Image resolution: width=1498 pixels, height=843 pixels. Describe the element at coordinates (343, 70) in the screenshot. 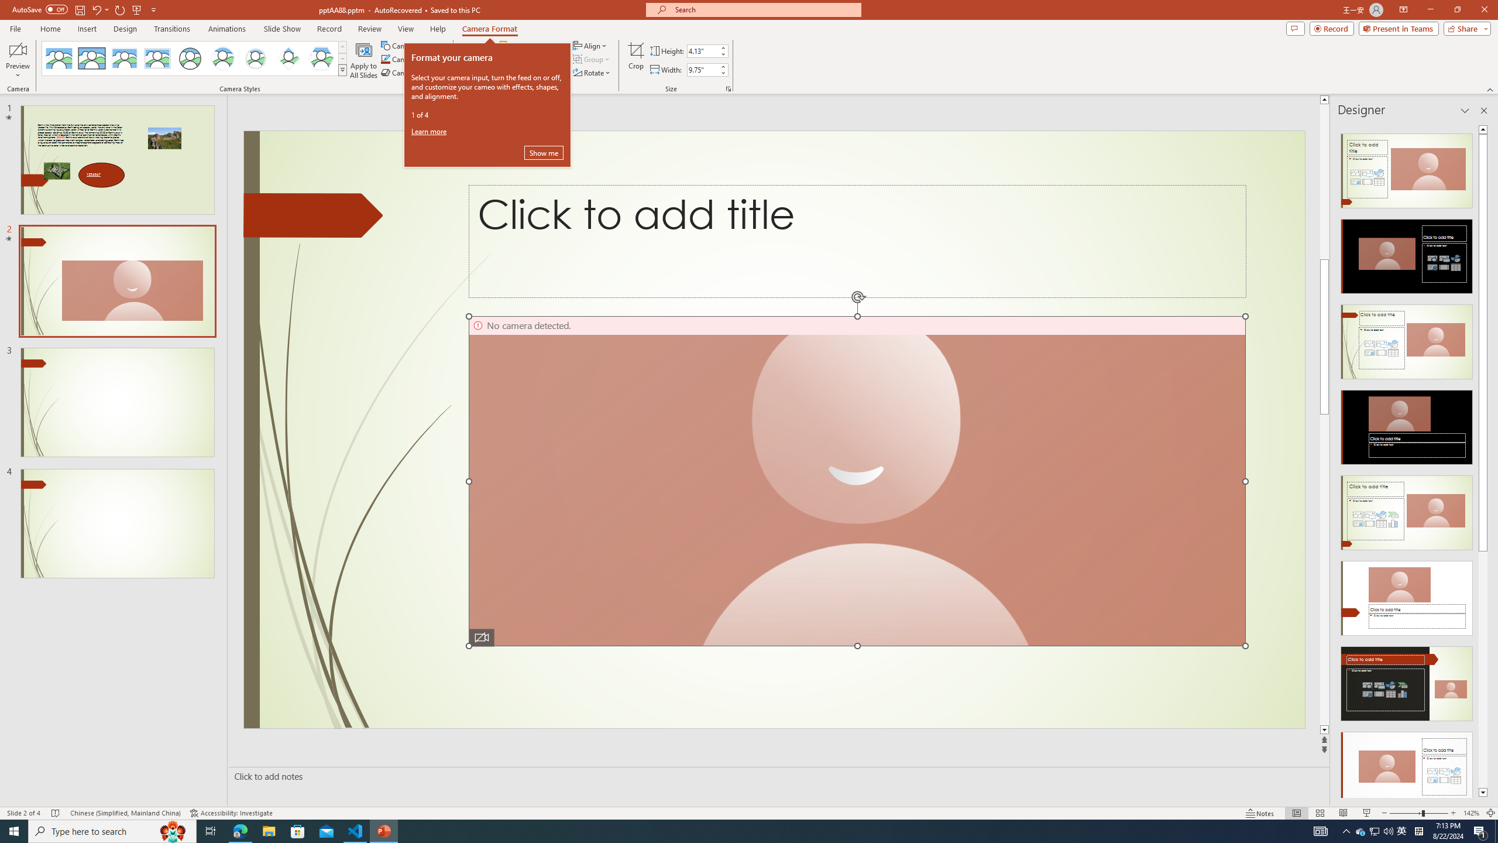

I see `Camera Styles` at that location.